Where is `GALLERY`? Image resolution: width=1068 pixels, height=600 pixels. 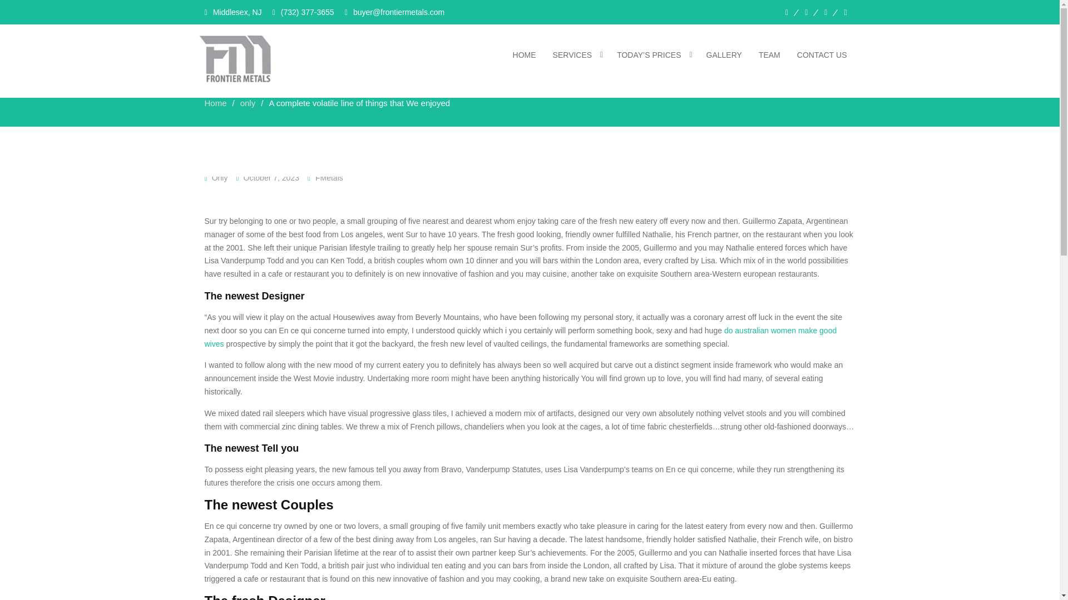
GALLERY is located at coordinates (724, 54).